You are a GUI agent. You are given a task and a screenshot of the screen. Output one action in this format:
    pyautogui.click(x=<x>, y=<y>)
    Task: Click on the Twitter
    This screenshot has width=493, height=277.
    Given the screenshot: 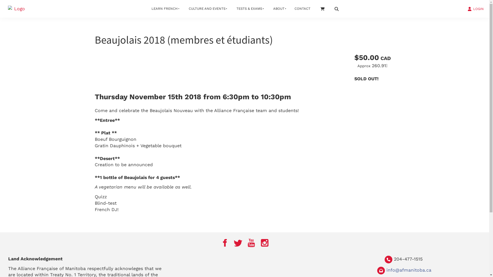 What is the action you would take?
    pyautogui.click(x=238, y=243)
    